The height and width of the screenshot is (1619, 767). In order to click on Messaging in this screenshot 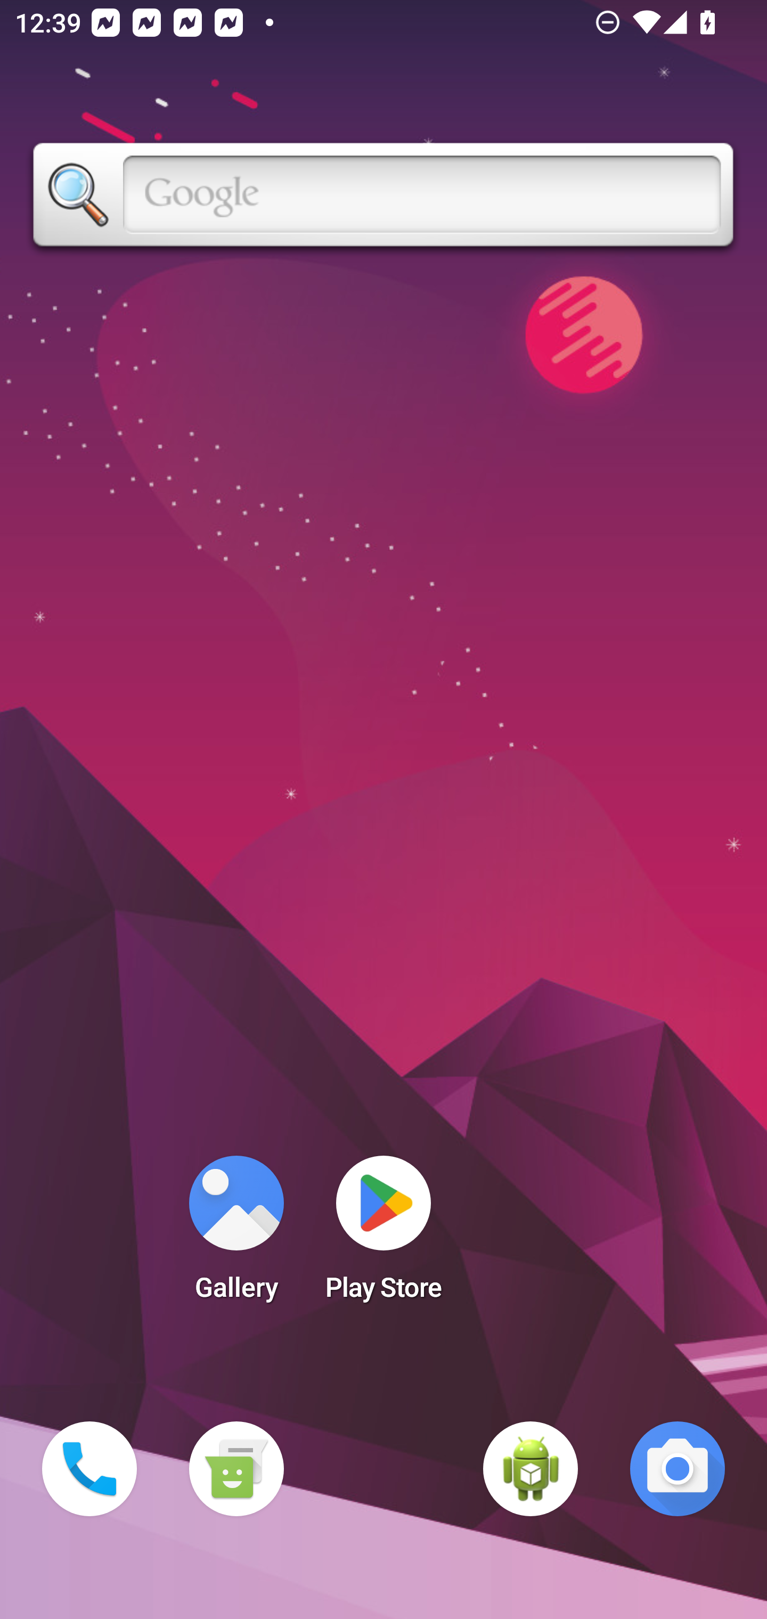, I will do `click(236, 1469)`.